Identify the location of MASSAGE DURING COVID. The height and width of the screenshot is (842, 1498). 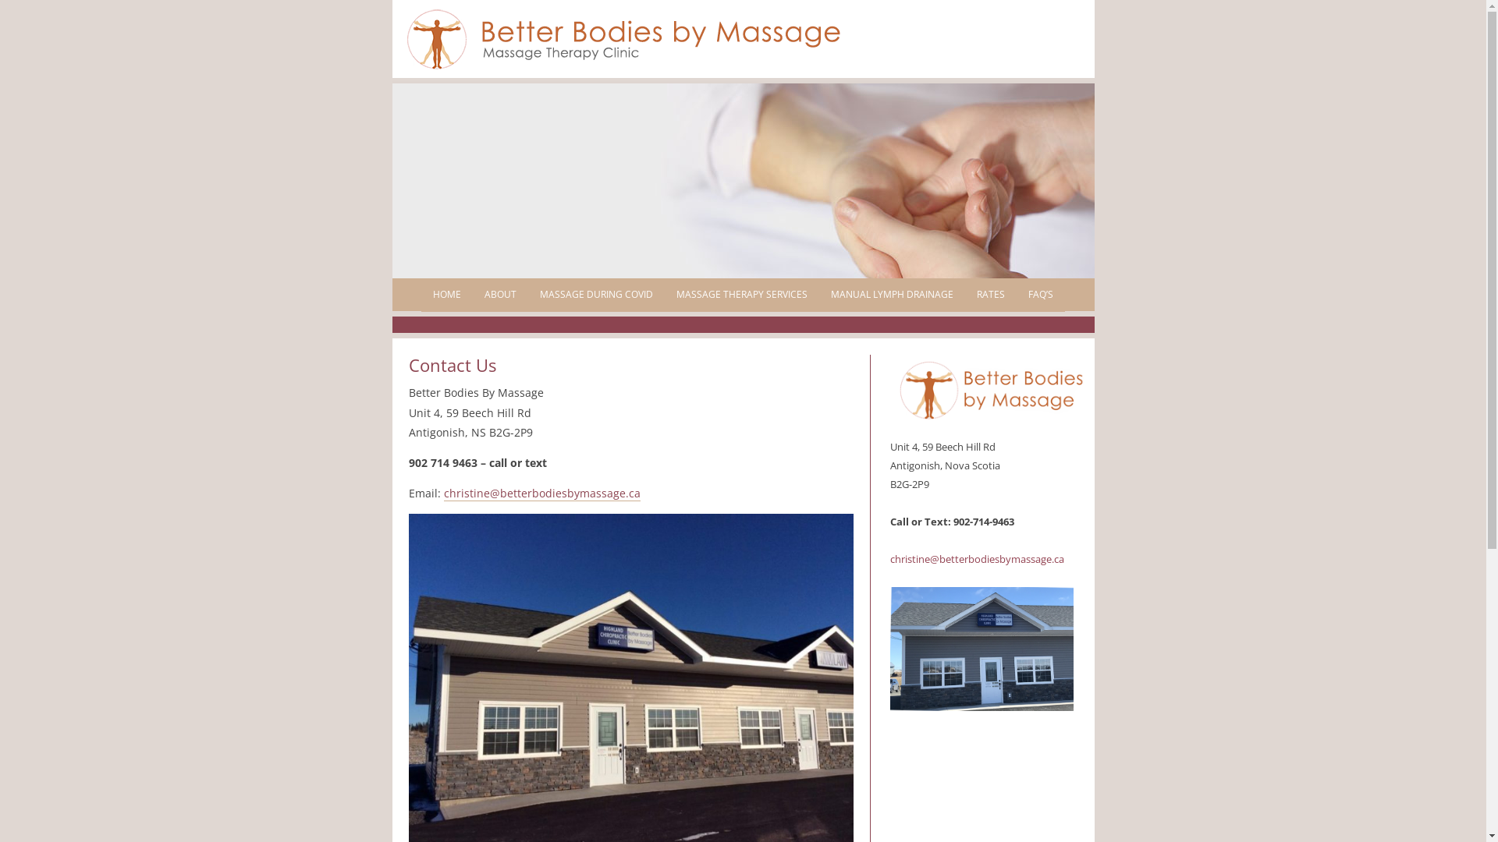
(596, 295).